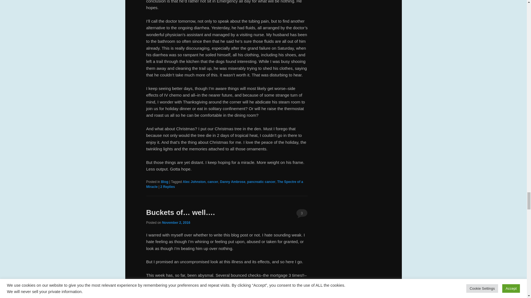 The image size is (531, 298). What do you see at coordinates (176, 223) in the screenshot?
I see `8:30 pm` at bounding box center [176, 223].